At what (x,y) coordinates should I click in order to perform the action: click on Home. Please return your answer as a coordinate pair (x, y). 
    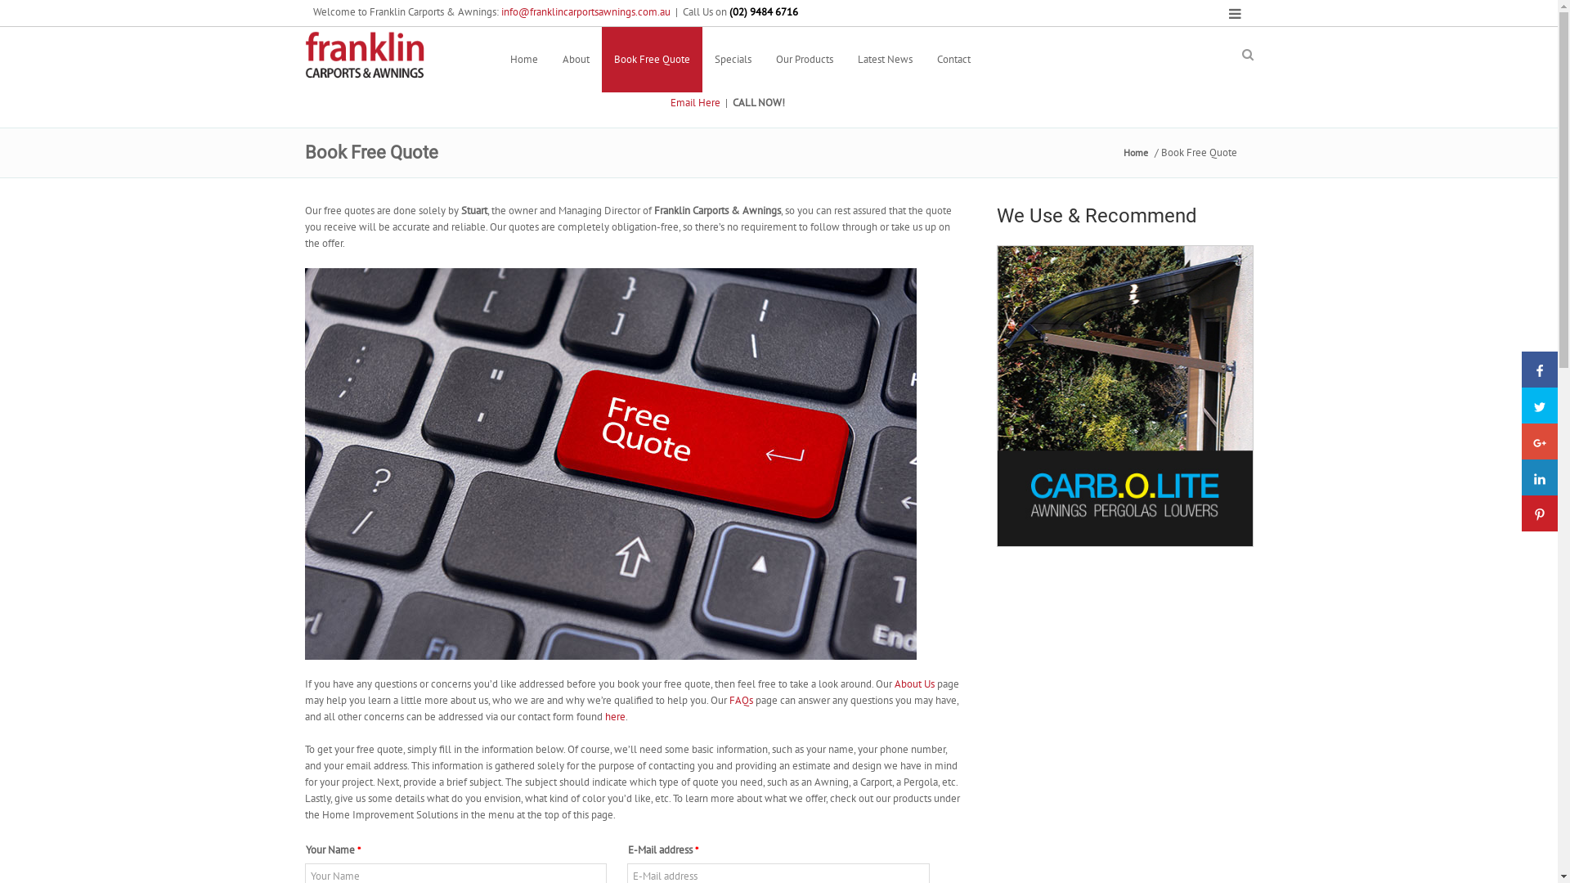
    Looking at the image, I should click on (1136, 153).